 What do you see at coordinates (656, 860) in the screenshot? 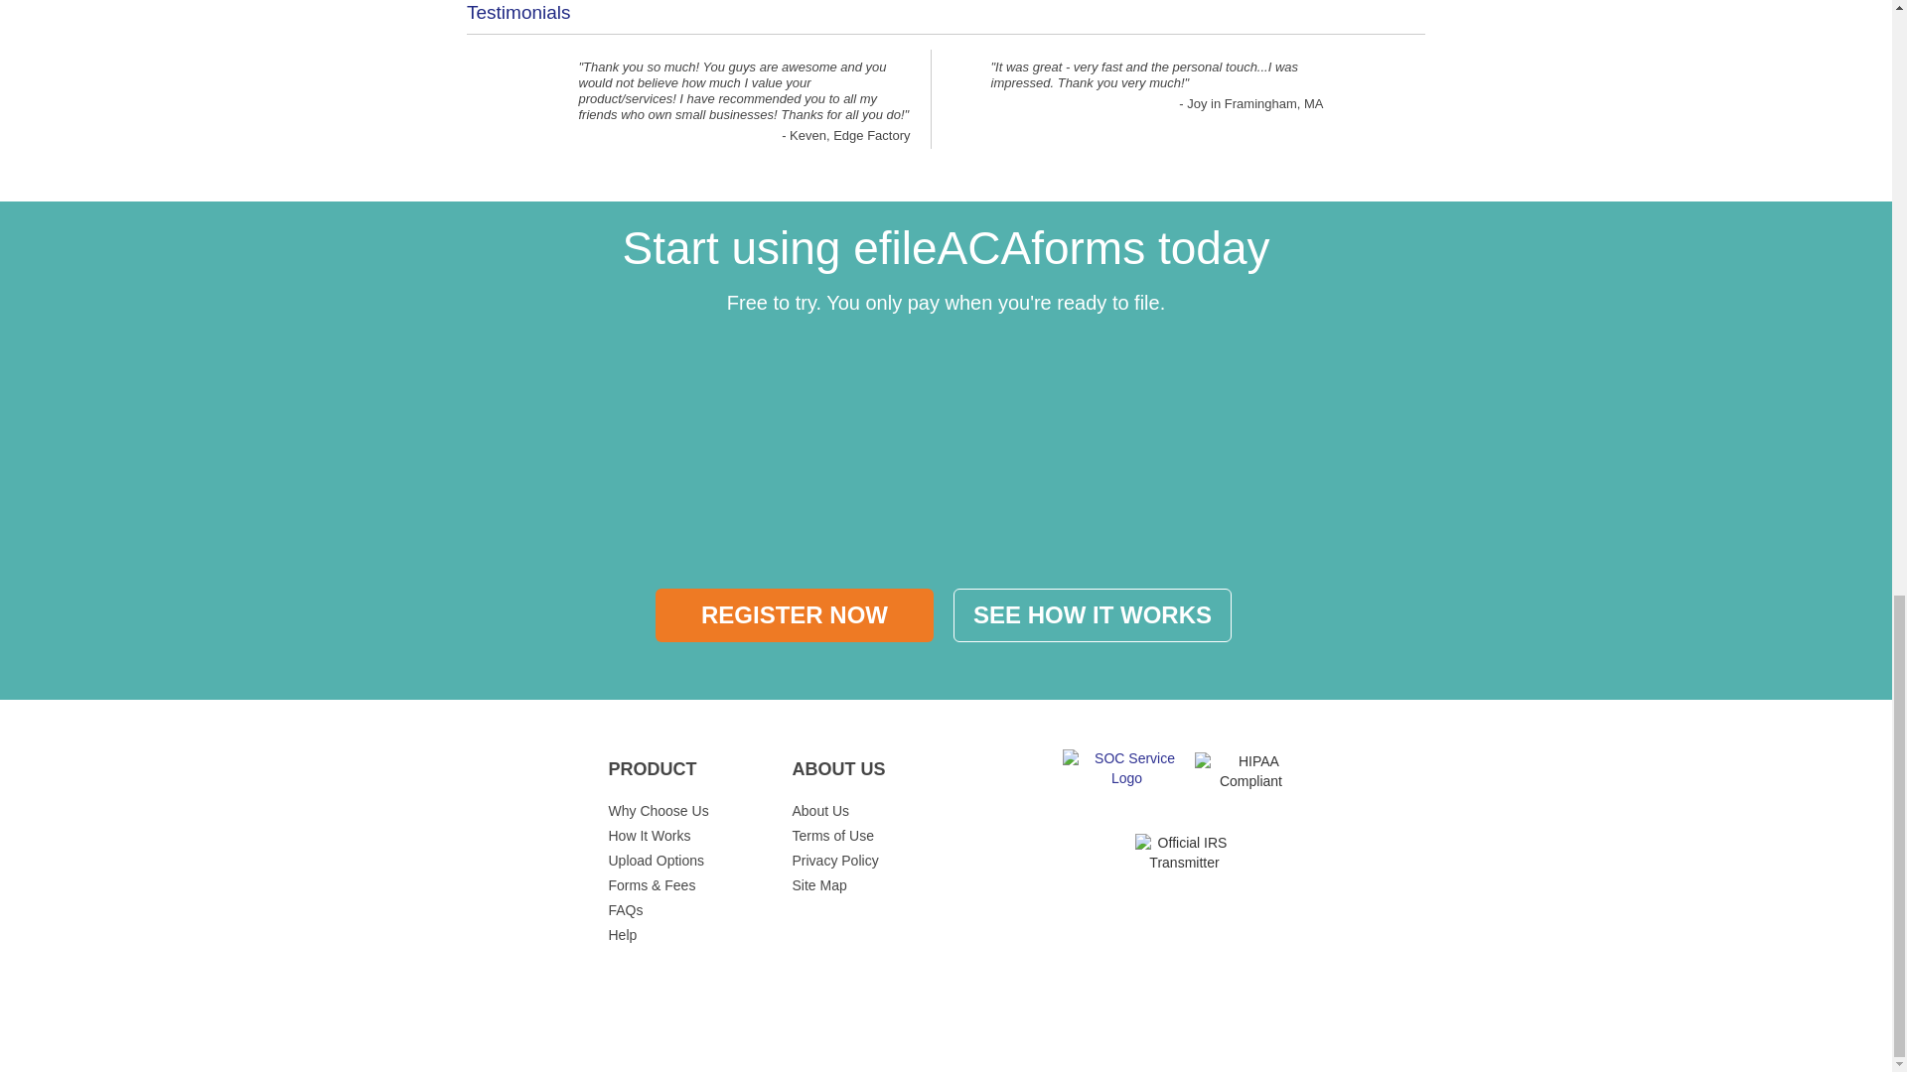
I see `Upload Options` at bounding box center [656, 860].